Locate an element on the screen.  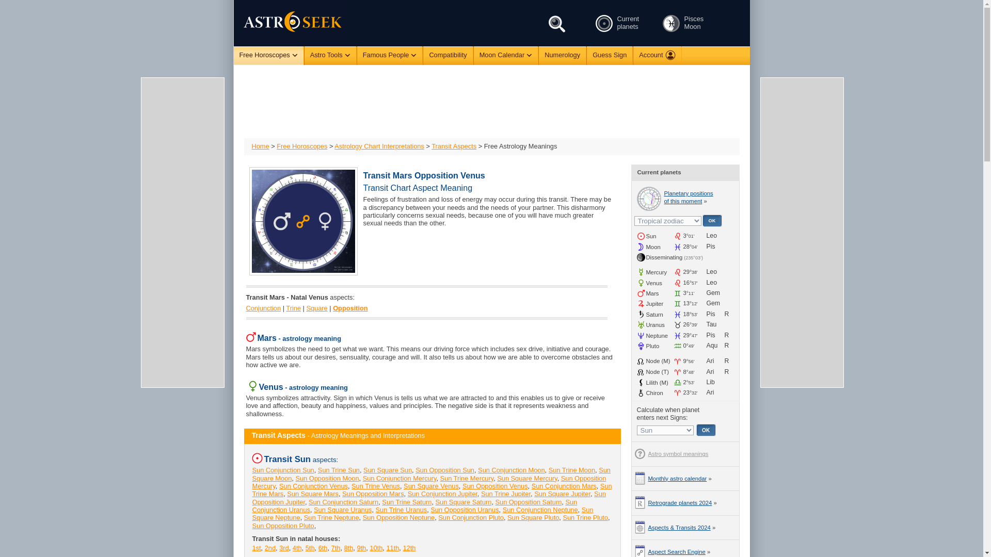
Advertisement is located at coordinates (491, 101).